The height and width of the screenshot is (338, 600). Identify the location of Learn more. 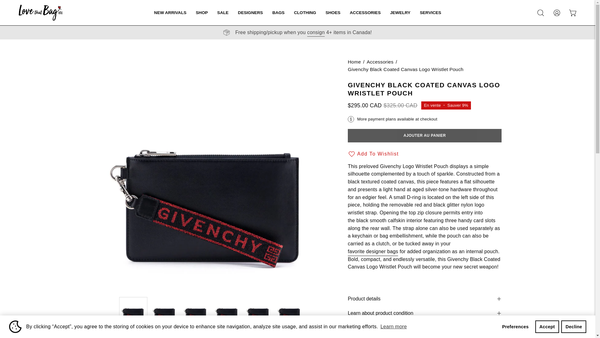
(393, 327).